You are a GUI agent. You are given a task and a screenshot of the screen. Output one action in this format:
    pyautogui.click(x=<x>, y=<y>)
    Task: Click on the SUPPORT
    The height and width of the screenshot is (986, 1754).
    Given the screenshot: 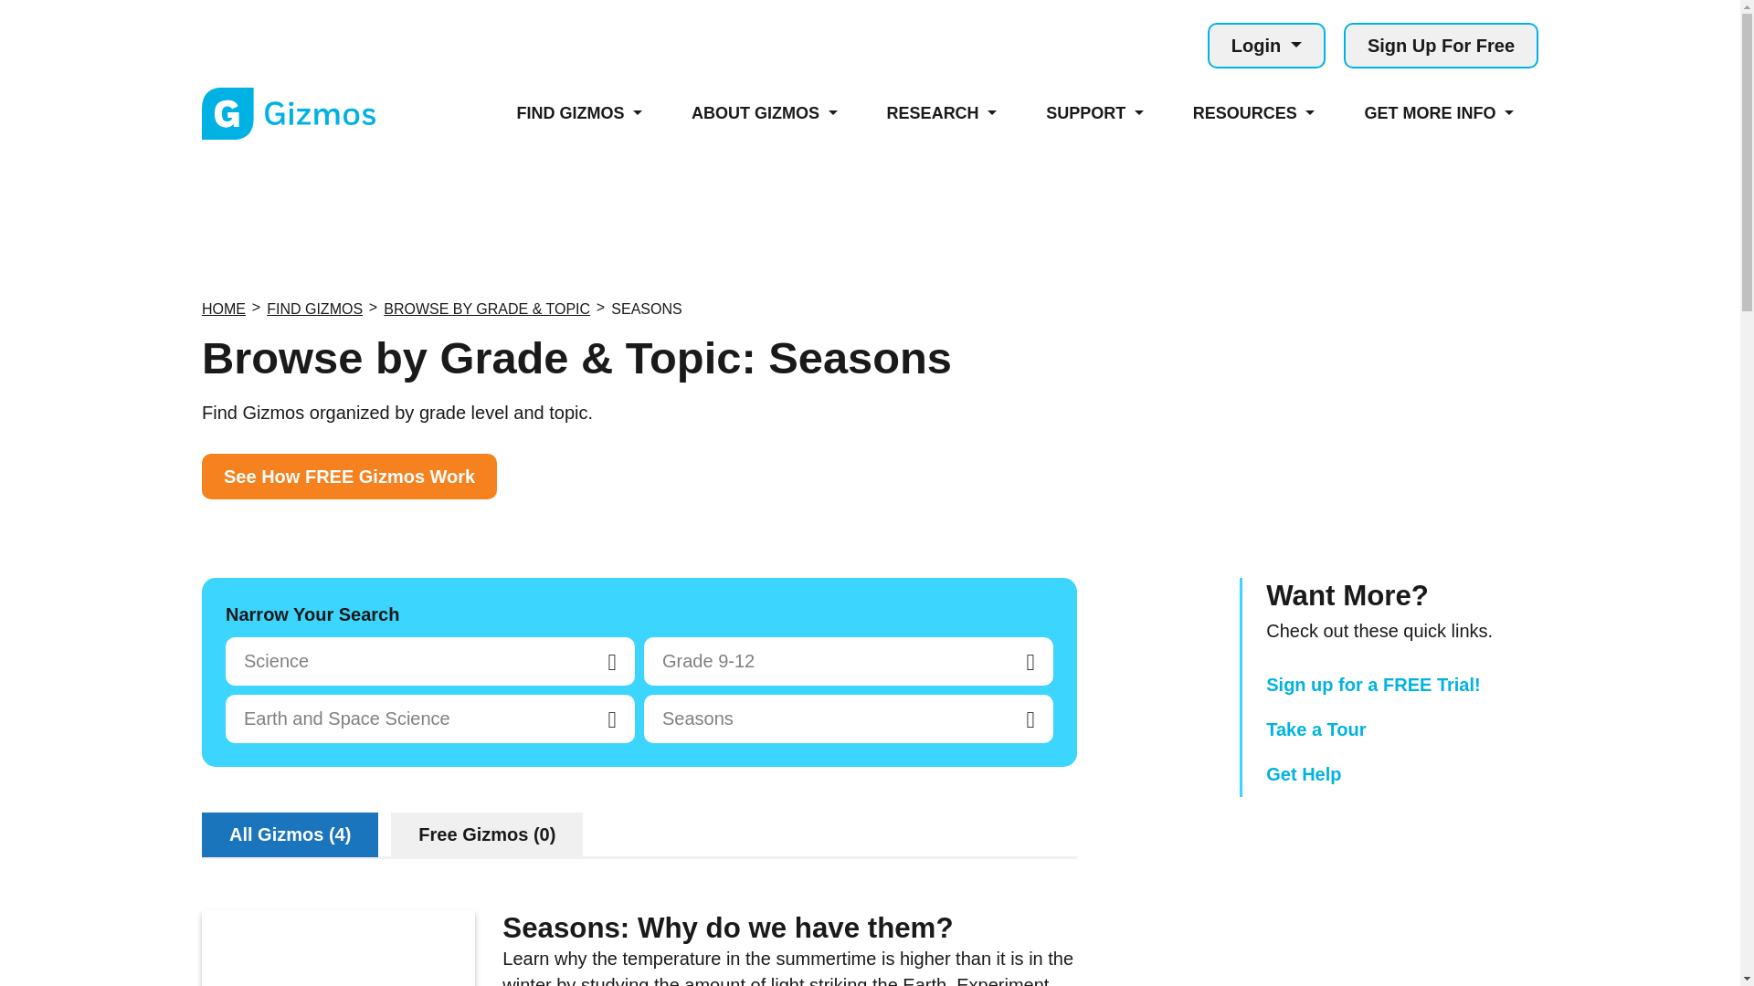 What is the action you would take?
    pyautogui.click(x=1094, y=113)
    